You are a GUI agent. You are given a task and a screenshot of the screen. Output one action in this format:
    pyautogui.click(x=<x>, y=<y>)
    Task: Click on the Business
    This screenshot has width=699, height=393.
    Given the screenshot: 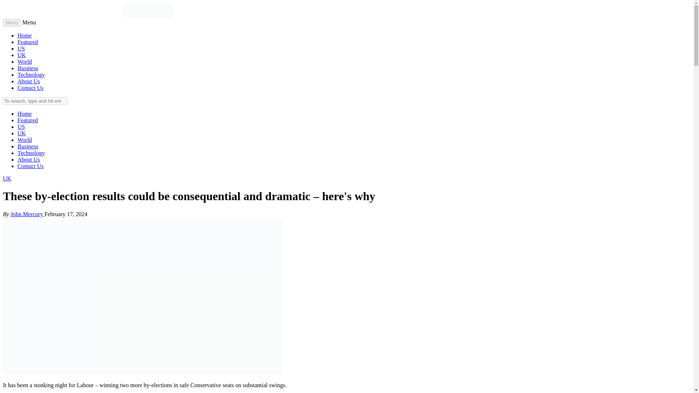 What is the action you would take?
    pyautogui.click(x=28, y=146)
    